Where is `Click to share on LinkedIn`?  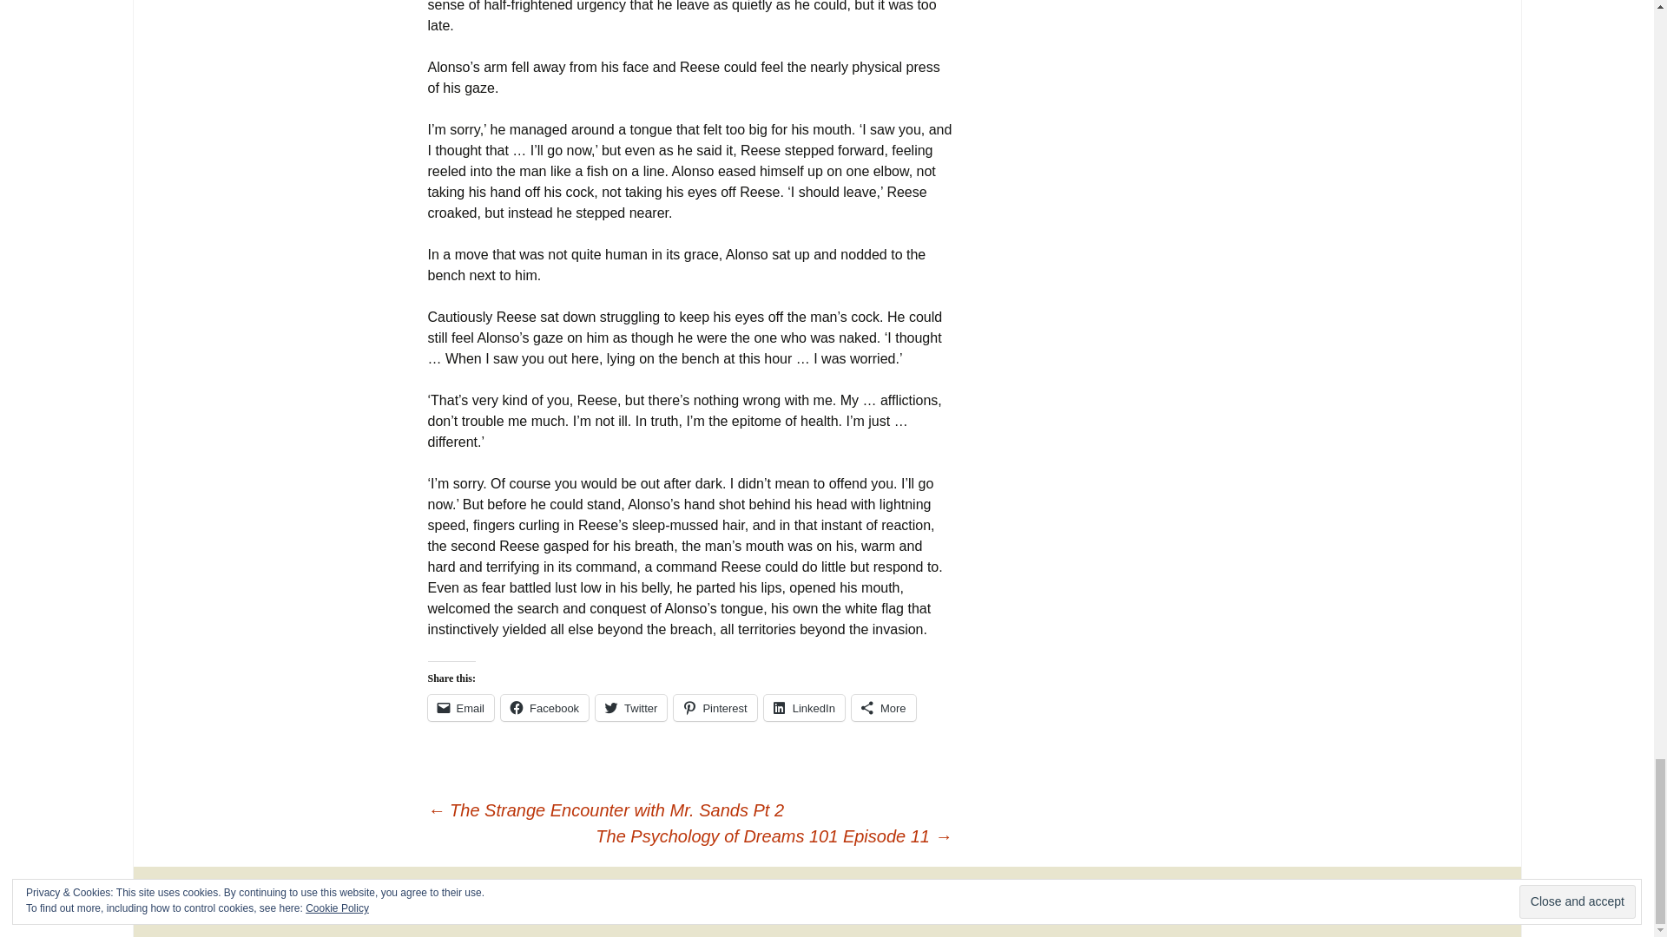
Click to share on LinkedIn is located at coordinates (804, 708).